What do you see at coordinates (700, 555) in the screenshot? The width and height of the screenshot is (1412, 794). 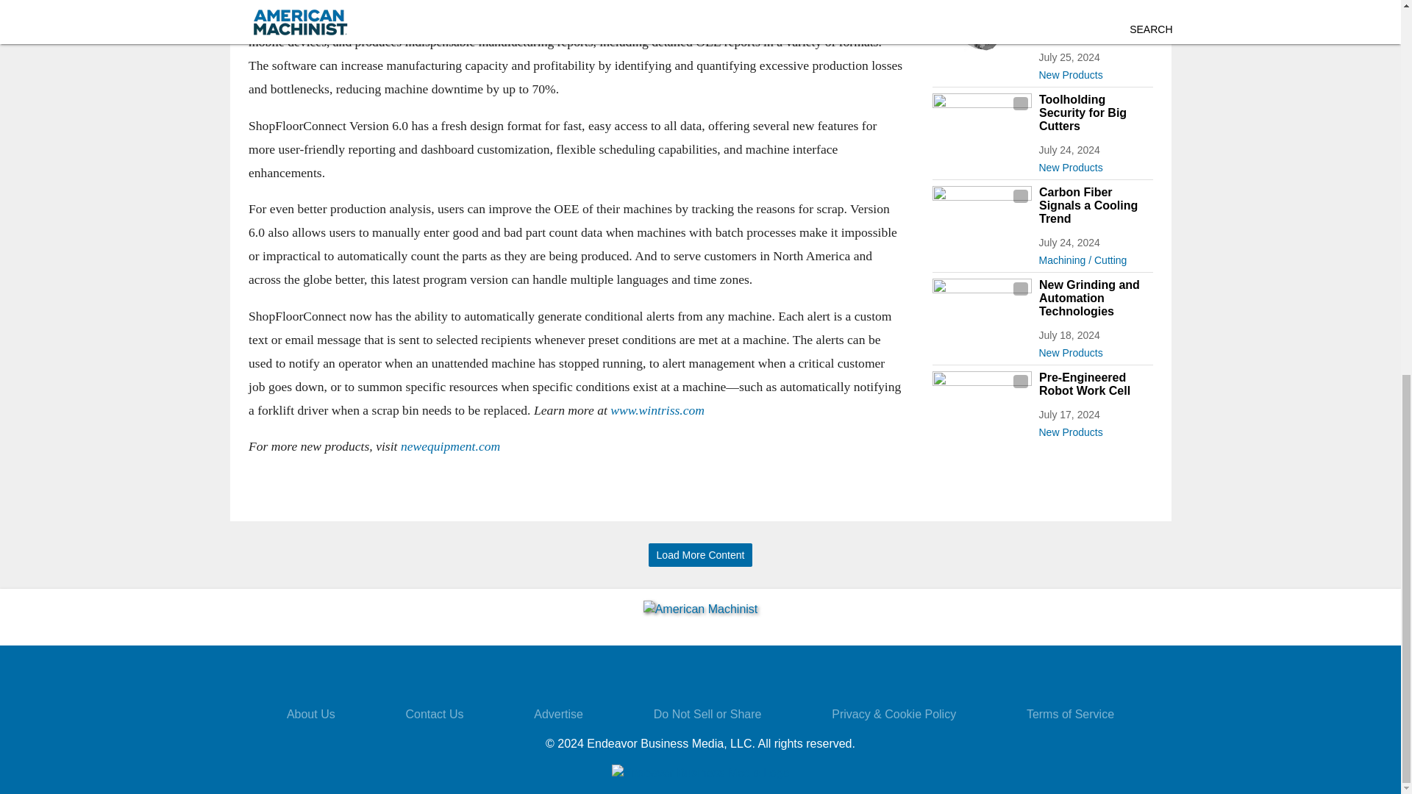 I see `Load More Content` at bounding box center [700, 555].